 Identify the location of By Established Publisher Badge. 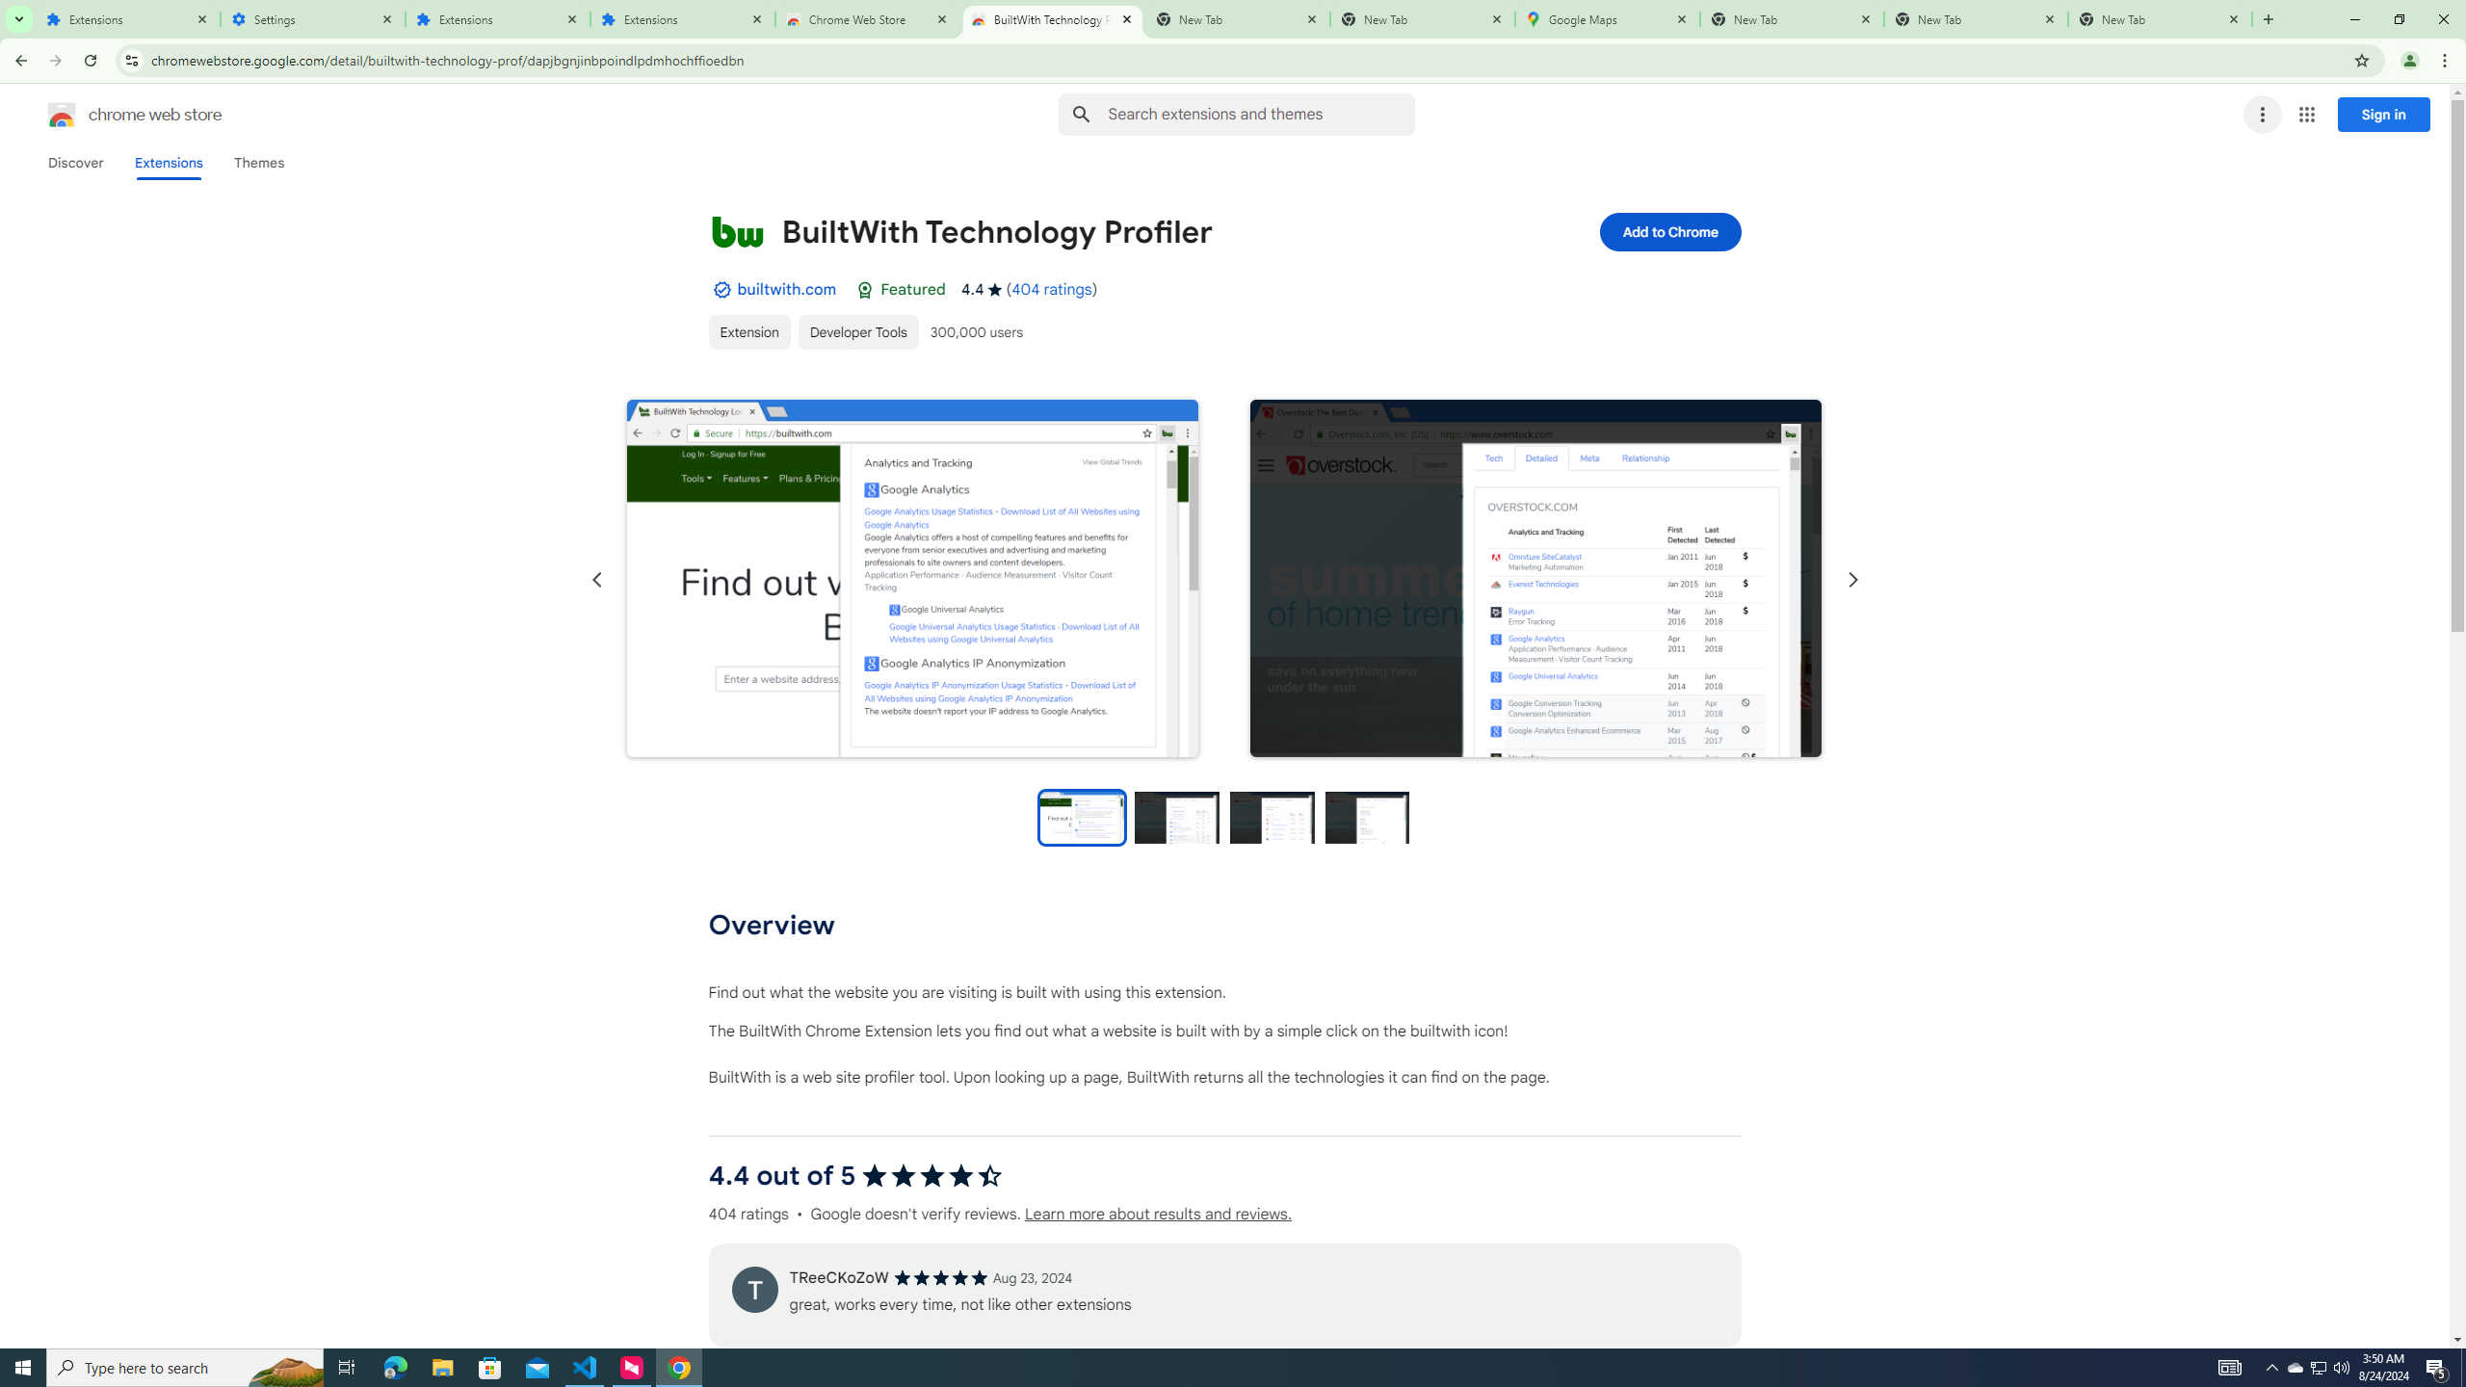
(721, 289).